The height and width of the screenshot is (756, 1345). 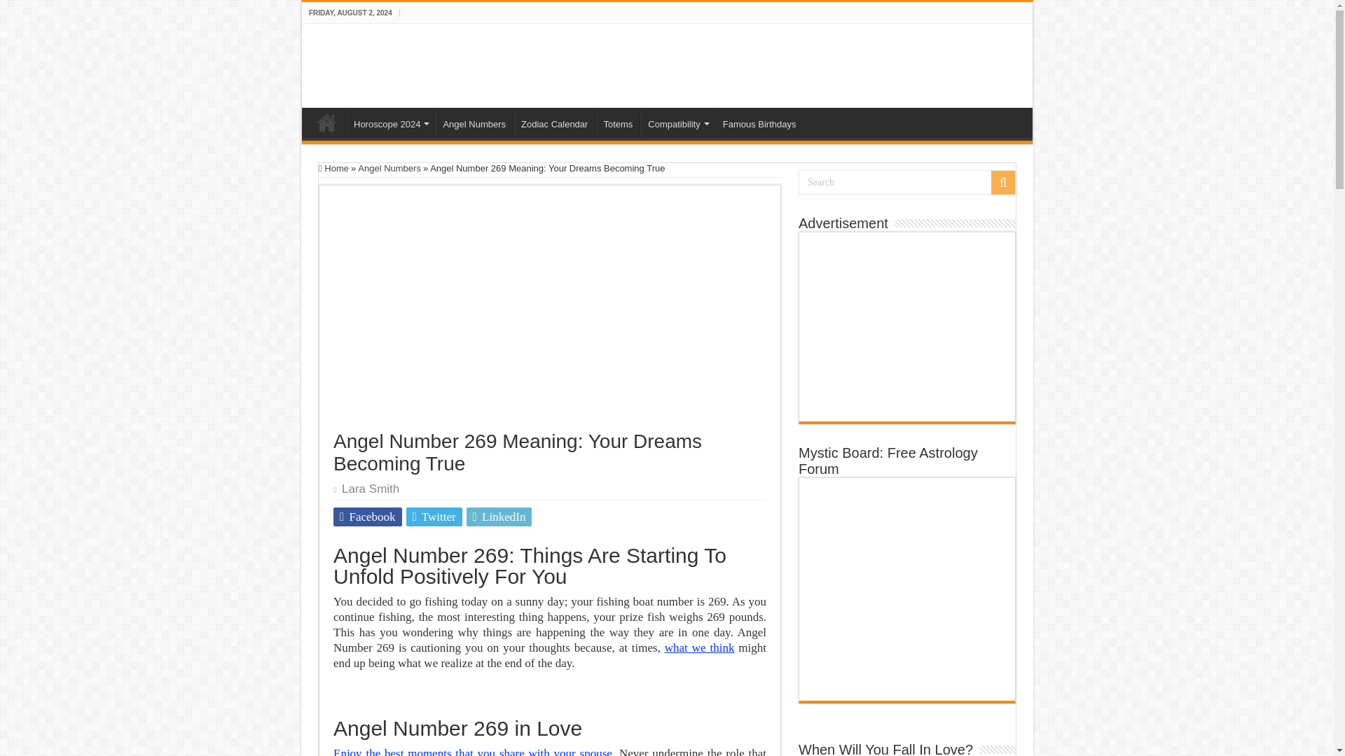 What do you see at coordinates (333, 168) in the screenshot?
I see `Home` at bounding box center [333, 168].